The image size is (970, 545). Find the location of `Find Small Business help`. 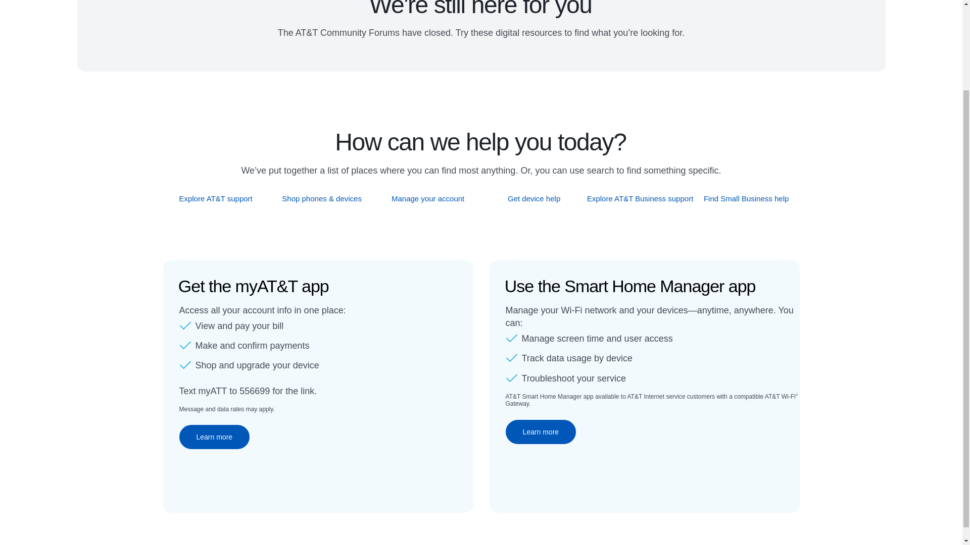

Find Small Business help is located at coordinates (747, 198).